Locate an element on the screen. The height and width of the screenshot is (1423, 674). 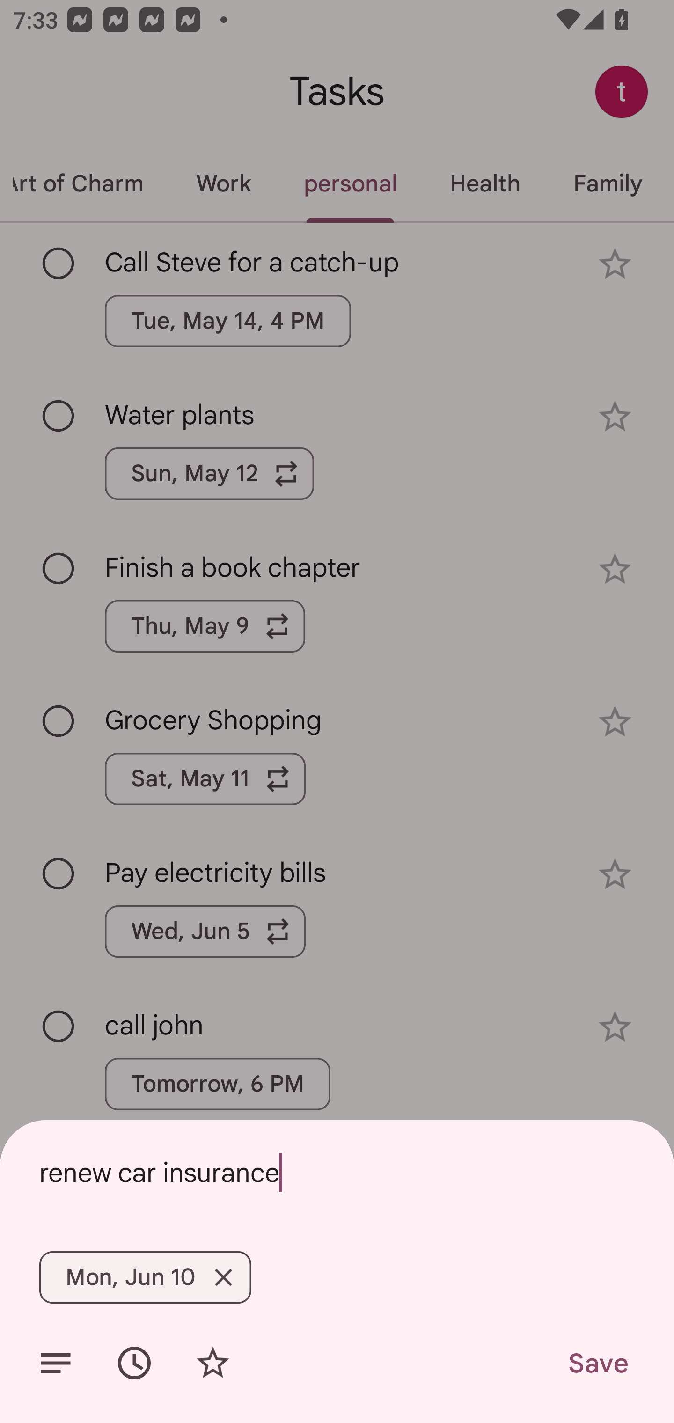
Set date/time is located at coordinates (134, 1363).